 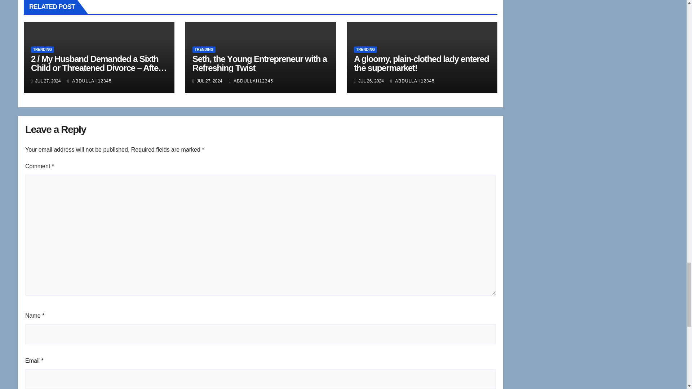 I want to click on TRENDING, so click(x=204, y=49).